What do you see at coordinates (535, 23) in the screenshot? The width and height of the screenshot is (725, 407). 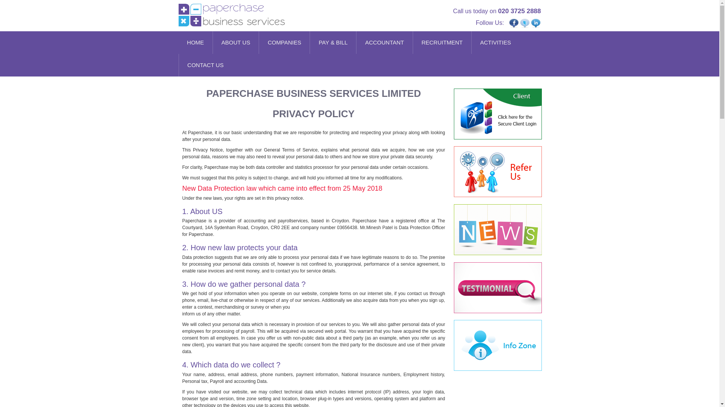 I see `Linkdine` at bounding box center [535, 23].